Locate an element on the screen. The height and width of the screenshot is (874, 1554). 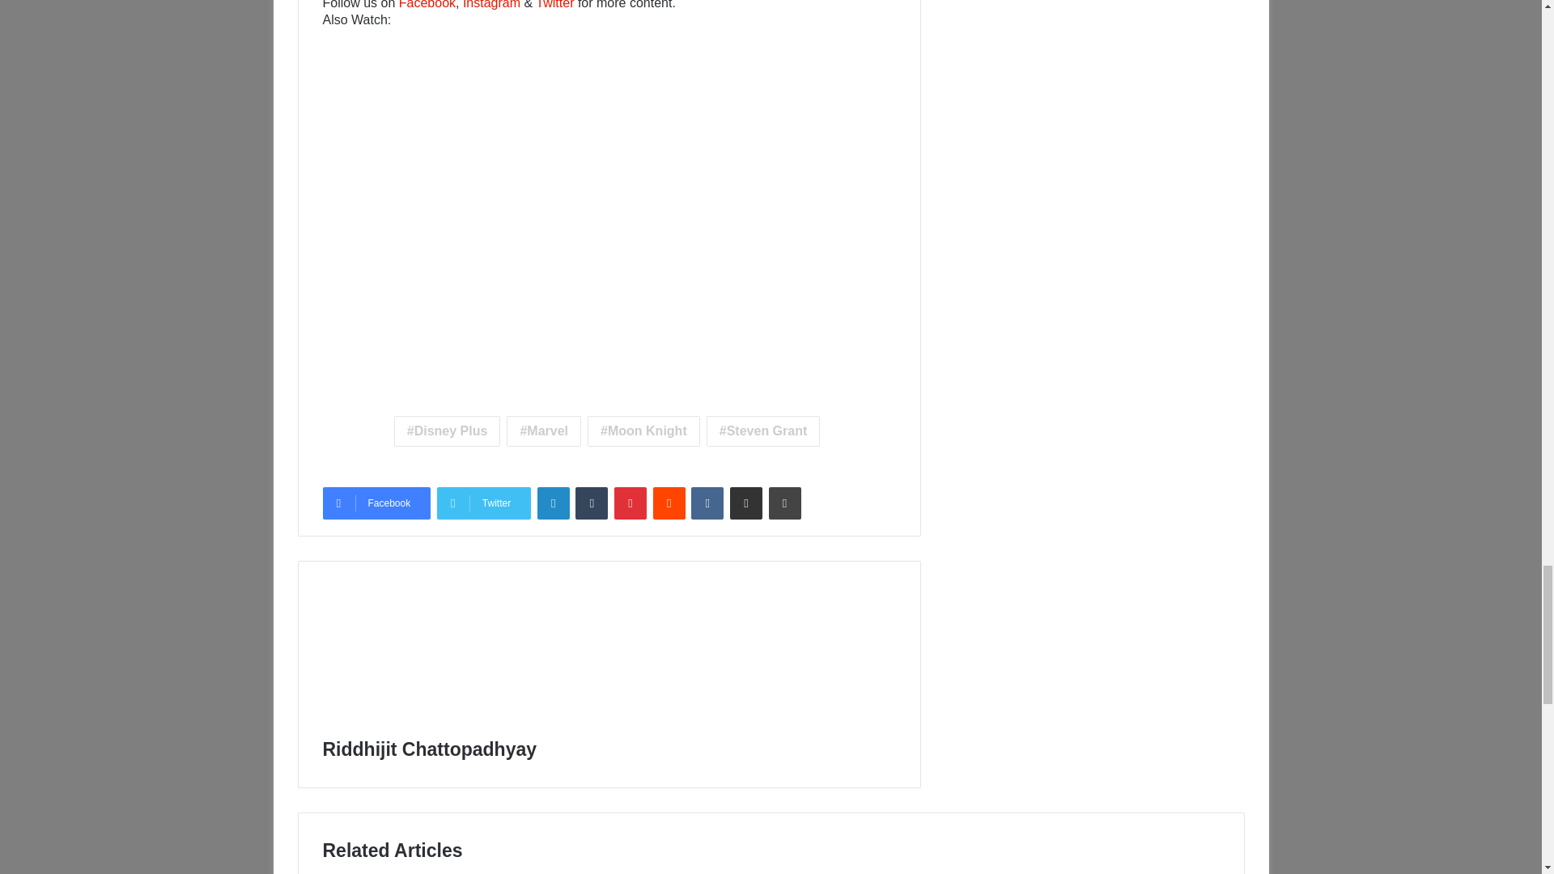
Disney Plus is located at coordinates (447, 431).